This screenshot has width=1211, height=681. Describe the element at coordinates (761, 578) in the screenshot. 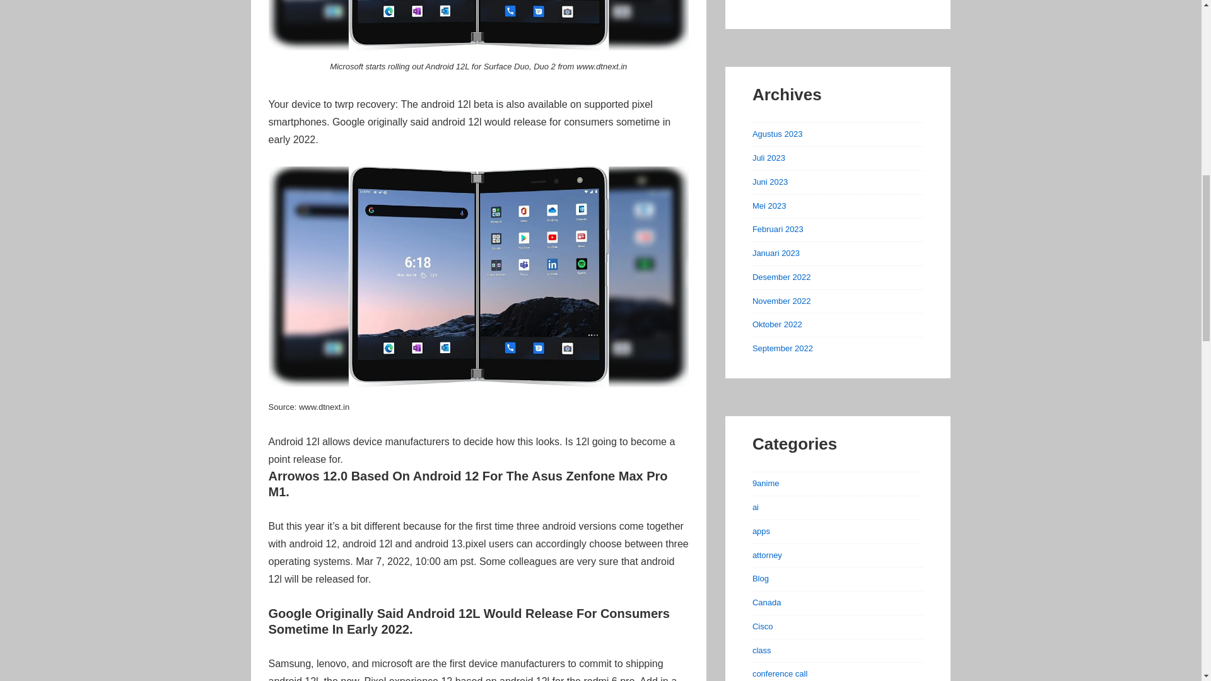

I see `Blog` at that location.